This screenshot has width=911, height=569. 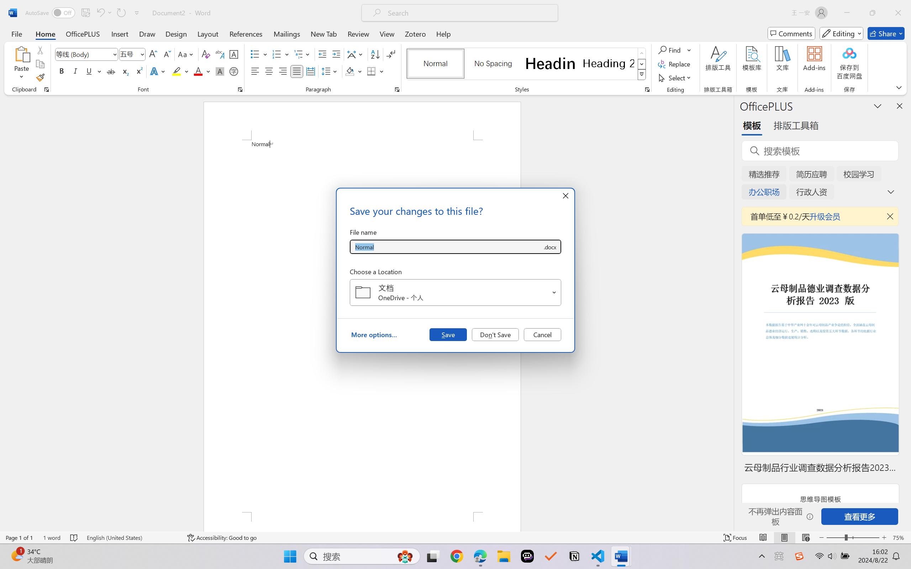 What do you see at coordinates (75, 71) in the screenshot?
I see `Italic` at bounding box center [75, 71].